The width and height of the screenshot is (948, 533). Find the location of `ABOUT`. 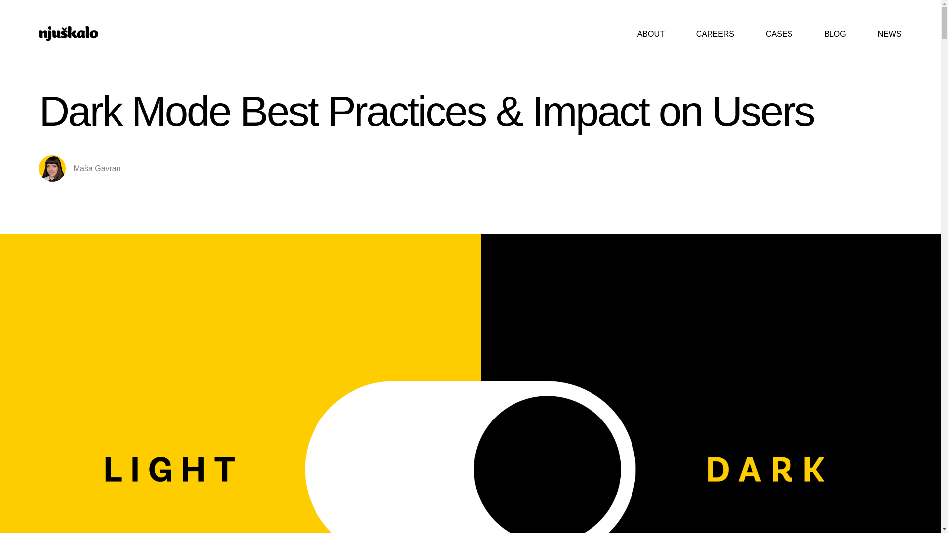

ABOUT is located at coordinates (651, 34).